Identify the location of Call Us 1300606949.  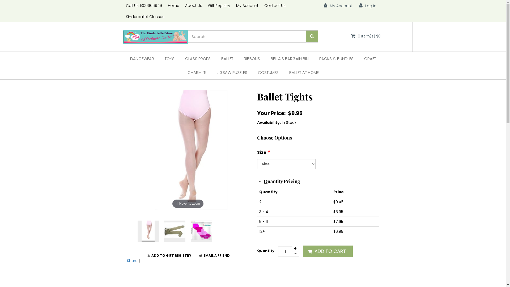
(144, 6).